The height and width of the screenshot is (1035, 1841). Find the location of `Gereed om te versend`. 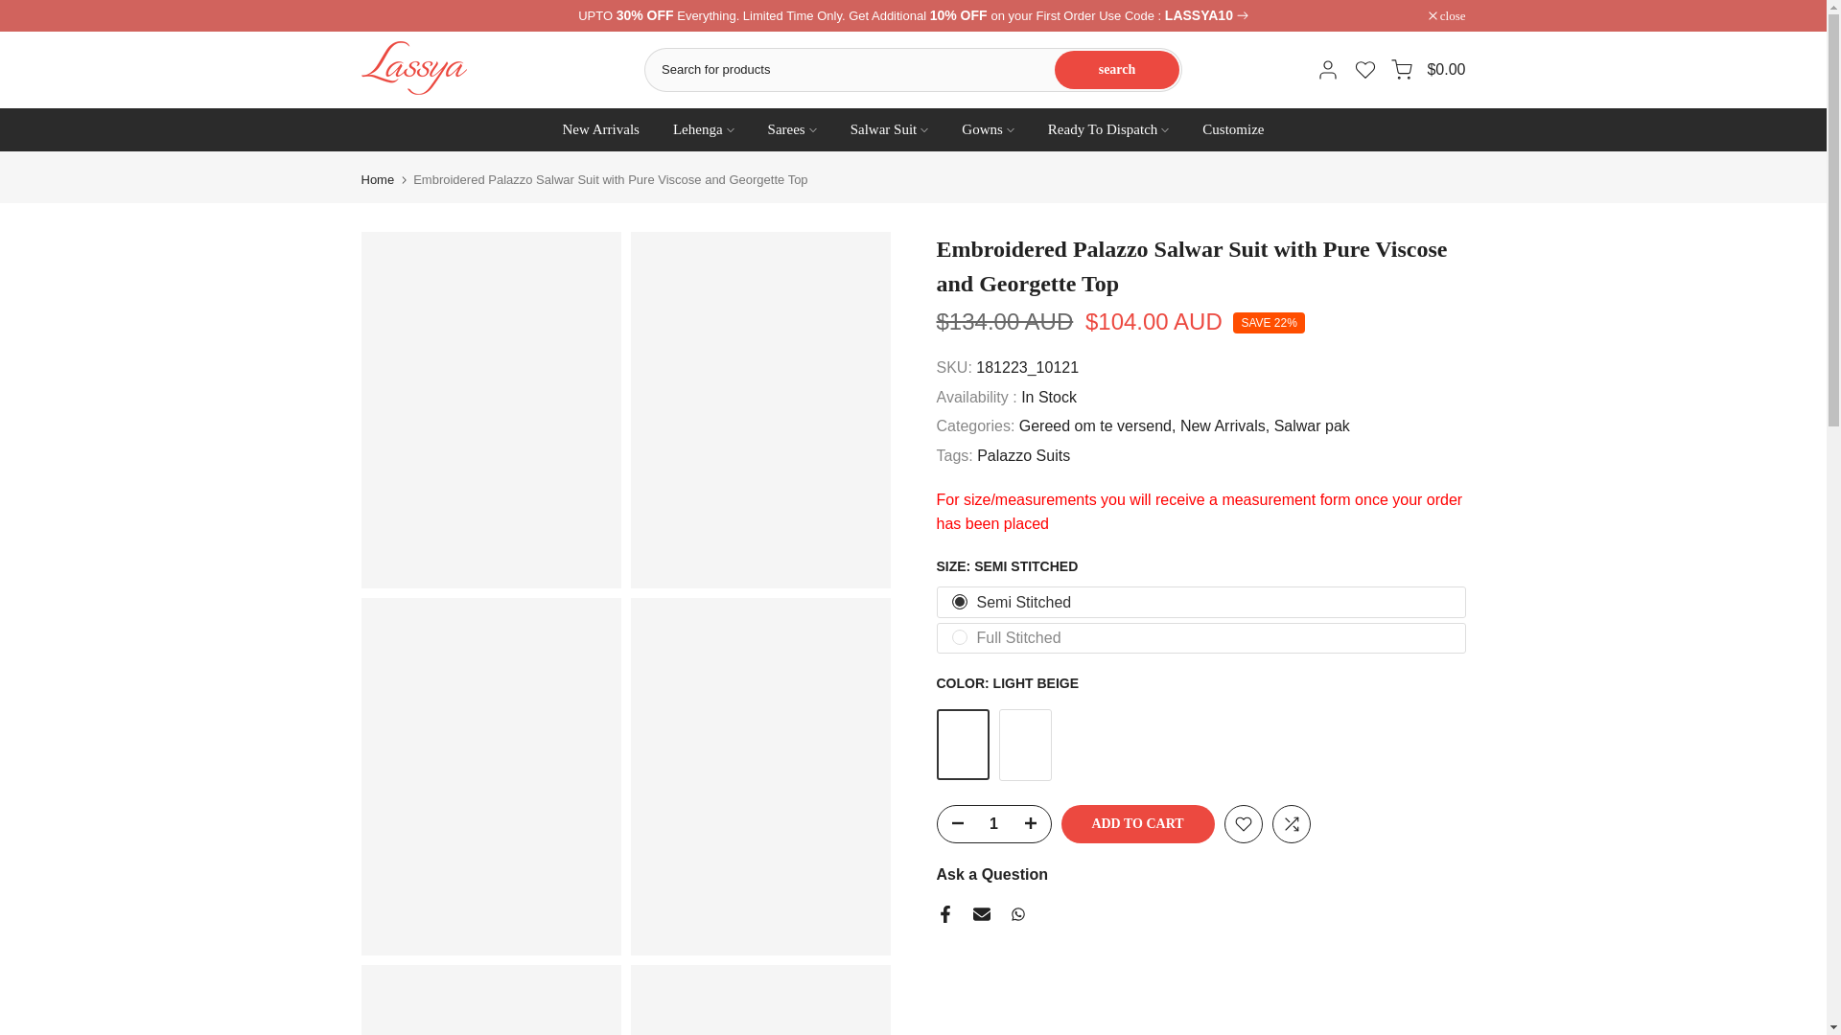

Gereed om te versend is located at coordinates (1097, 425).